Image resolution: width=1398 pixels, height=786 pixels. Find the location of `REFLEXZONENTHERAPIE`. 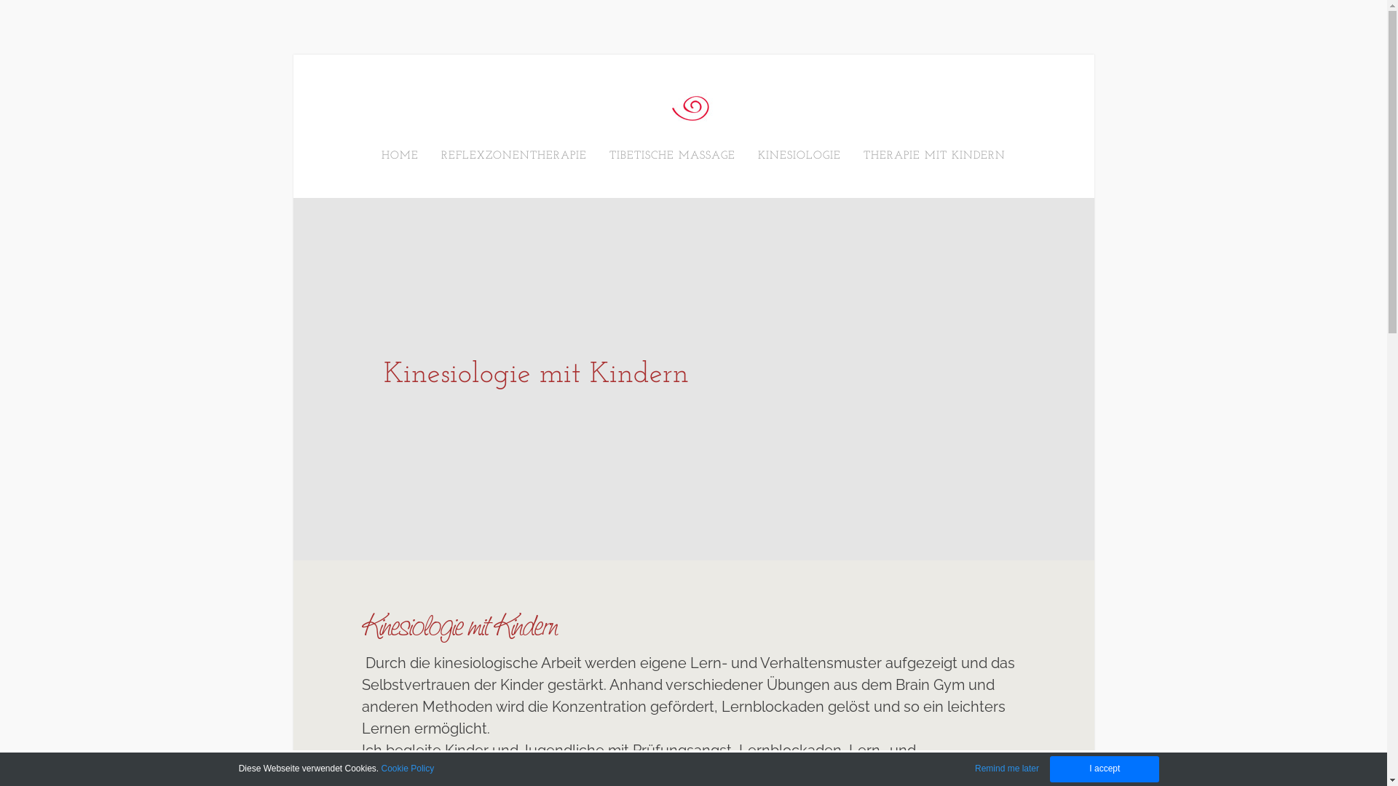

REFLEXZONENTHERAPIE is located at coordinates (514, 156).